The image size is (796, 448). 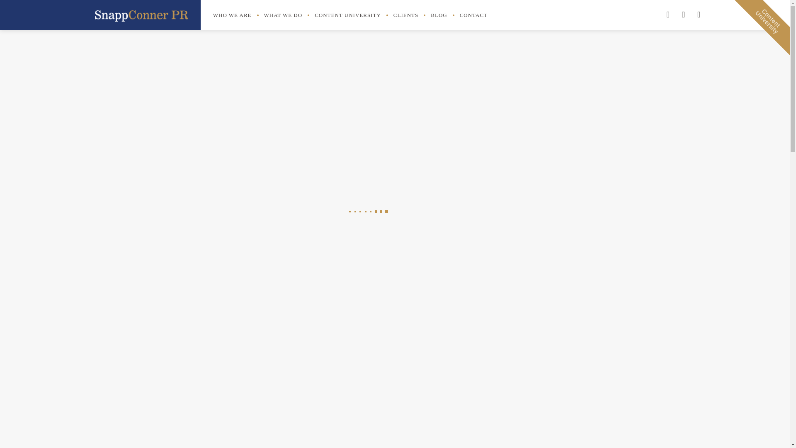 What do you see at coordinates (473, 15) in the screenshot?
I see `CONTACT` at bounding box center [473, 15].